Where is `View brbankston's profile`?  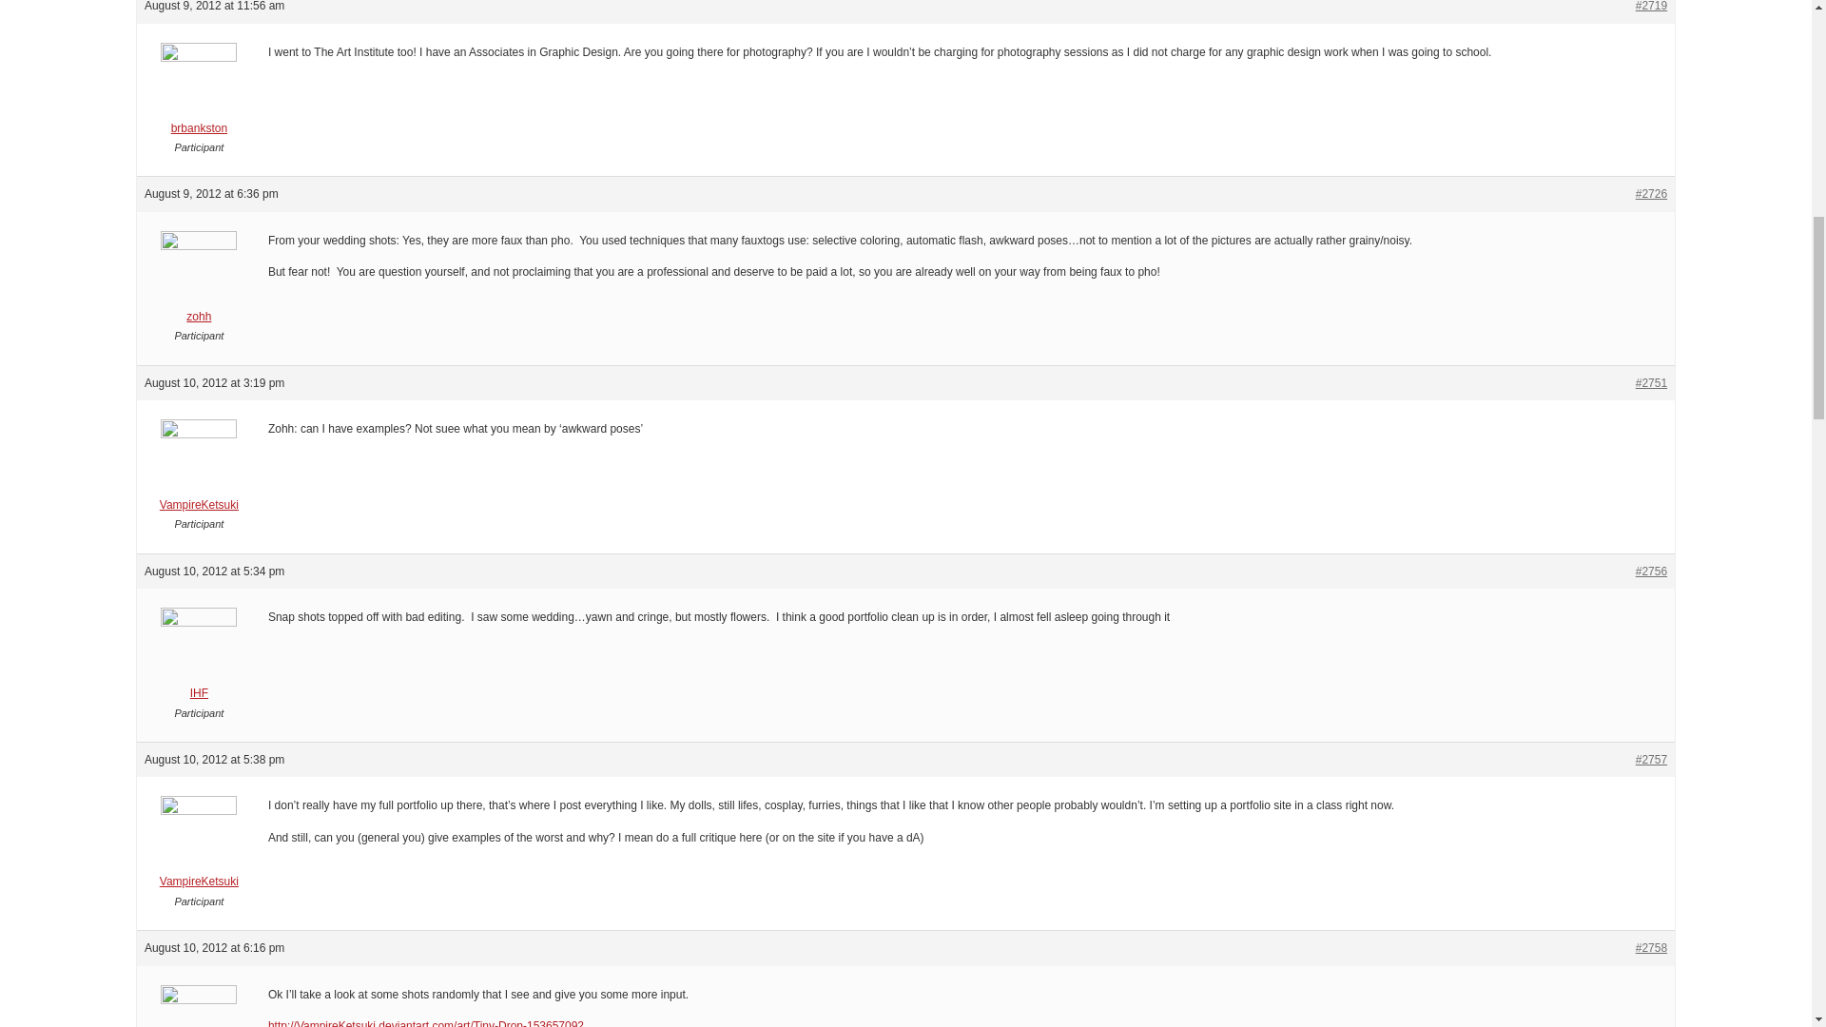 View brbankston's profile is located at coordinates (198, 94).